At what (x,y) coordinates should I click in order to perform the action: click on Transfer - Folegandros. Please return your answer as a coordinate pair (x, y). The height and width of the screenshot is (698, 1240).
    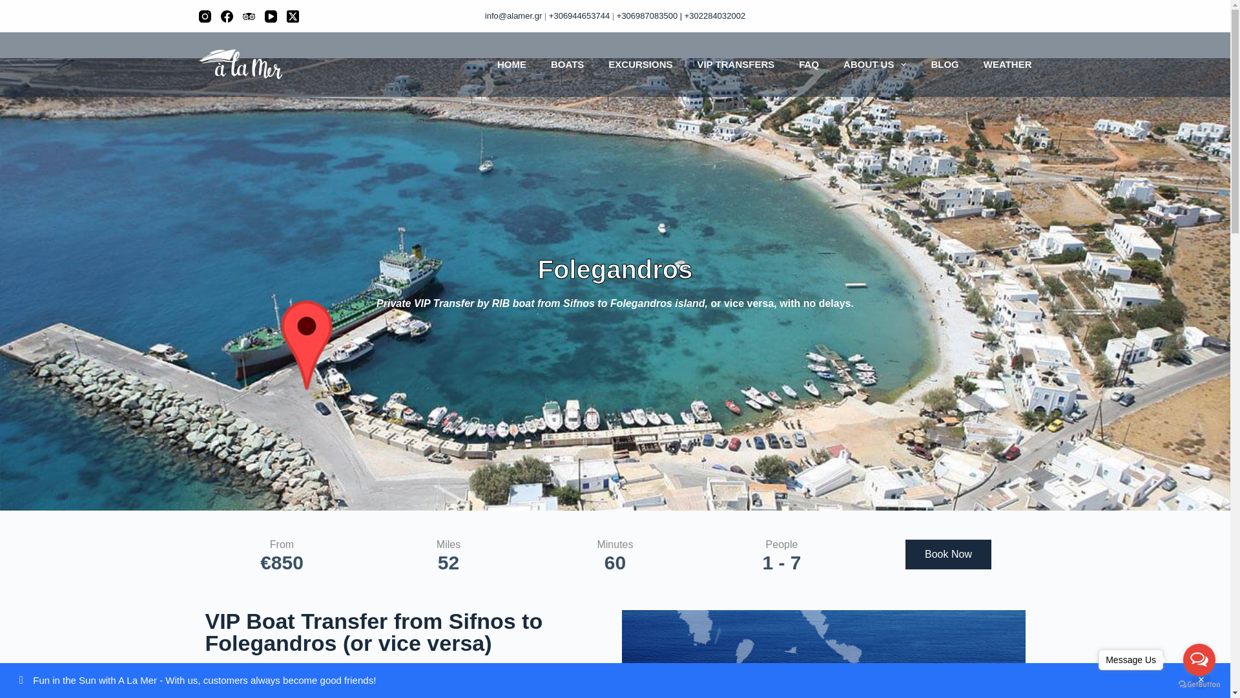
    Looking at the image, I should click on (823, 654).